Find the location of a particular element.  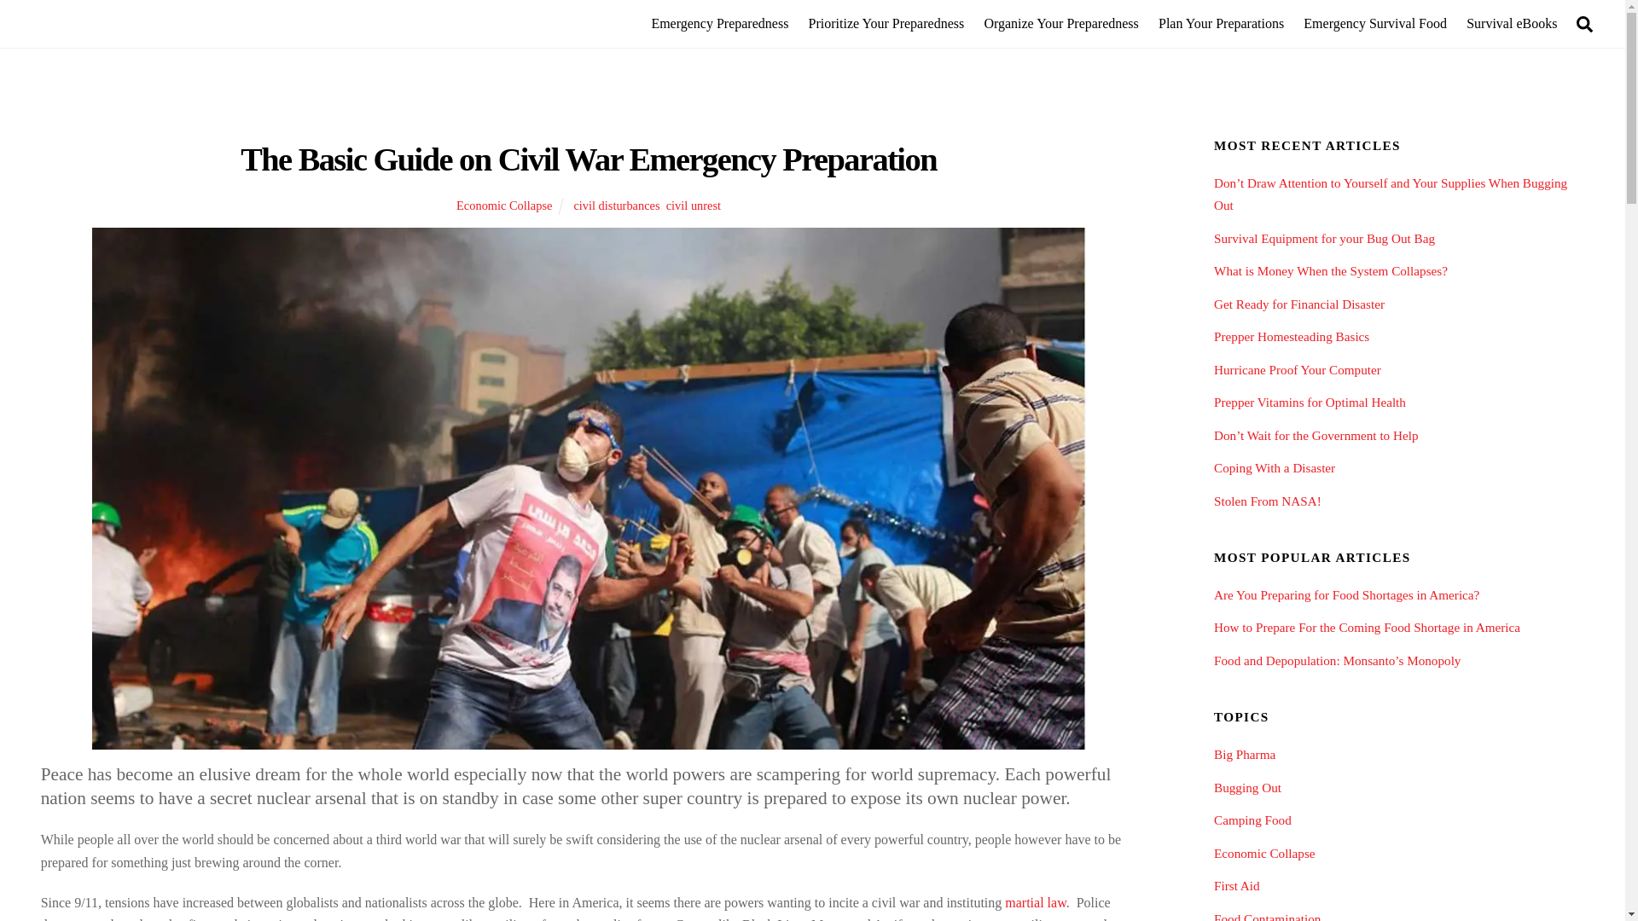

Hurricane Proof Your Computer is located at coordinates (1297, 369).